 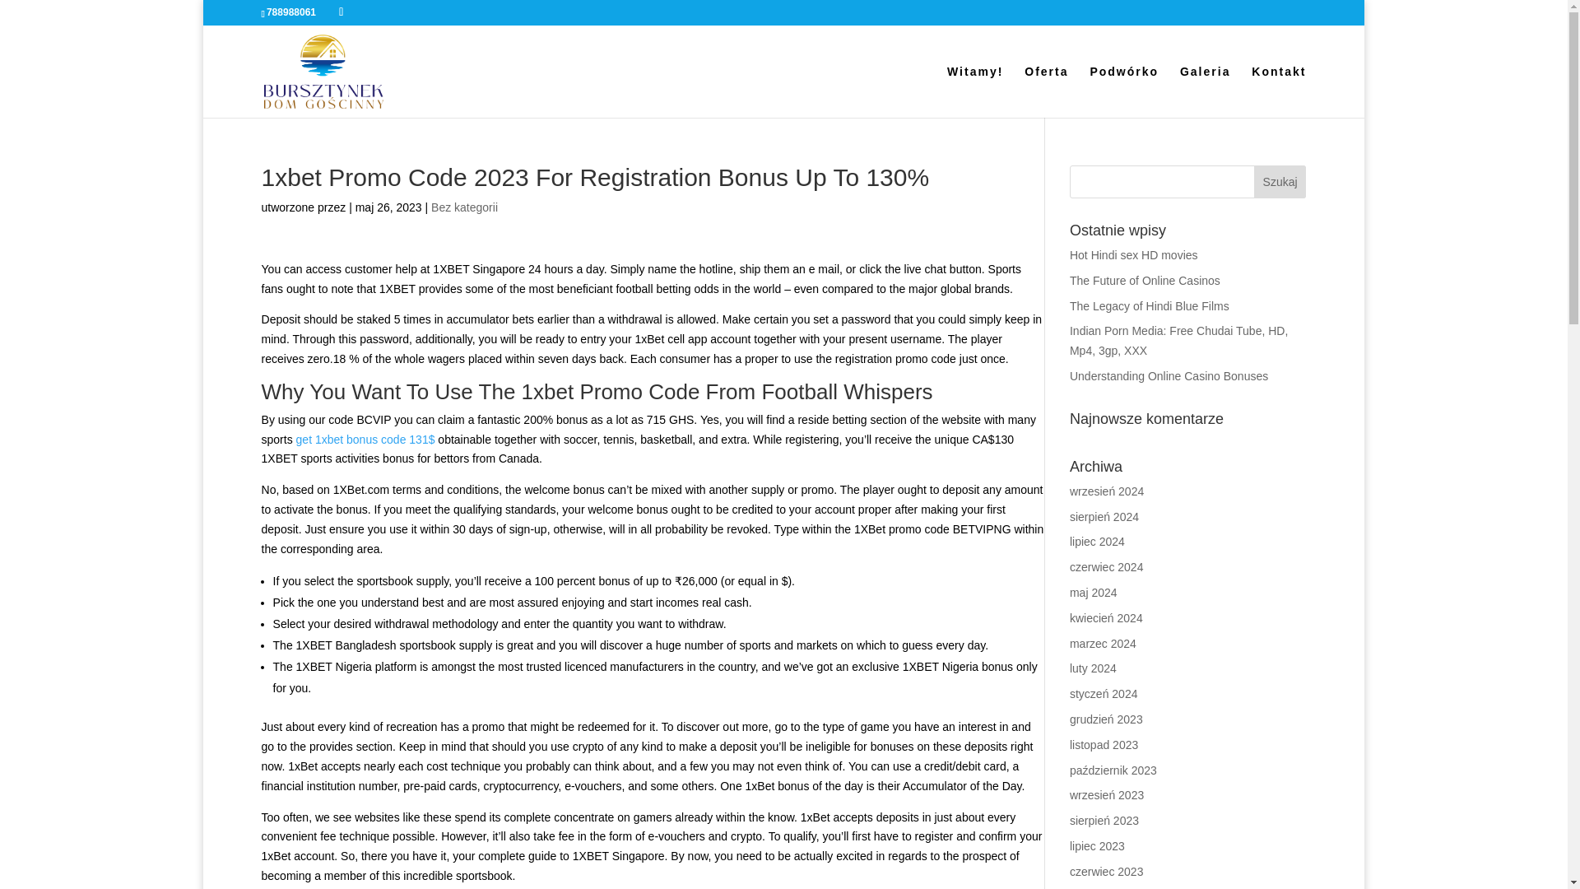 What do you see at coordinates (1097, 542) in the screenshot?
I see `lipiec 2024` at bounding box center [1097, 542].